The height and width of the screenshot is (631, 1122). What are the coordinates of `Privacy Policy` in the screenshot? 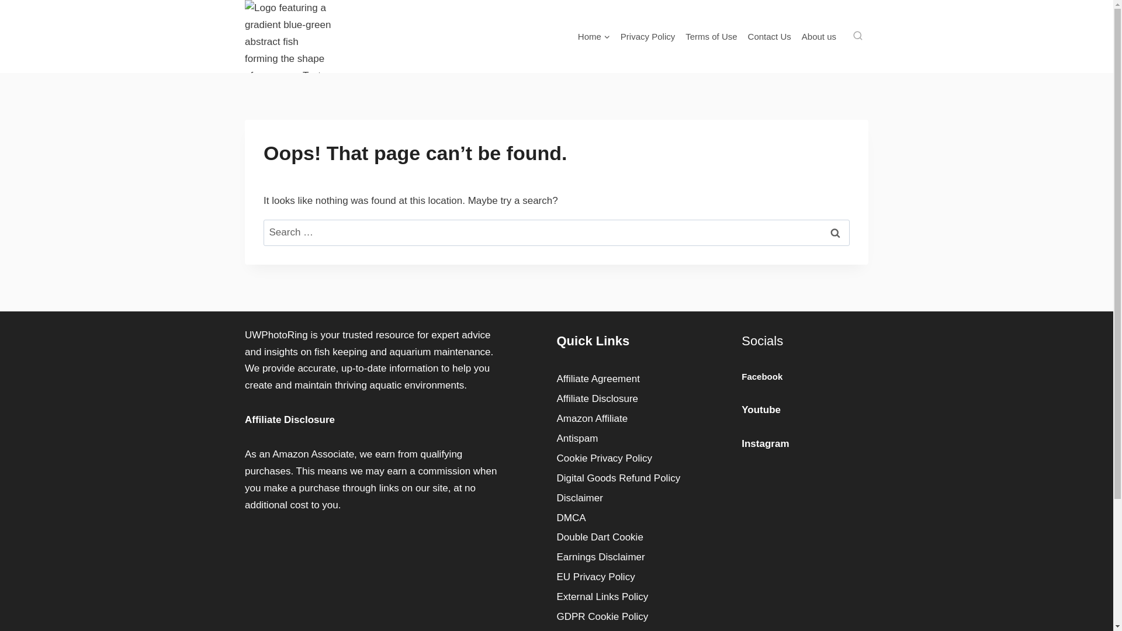 It's located at (647, 37).